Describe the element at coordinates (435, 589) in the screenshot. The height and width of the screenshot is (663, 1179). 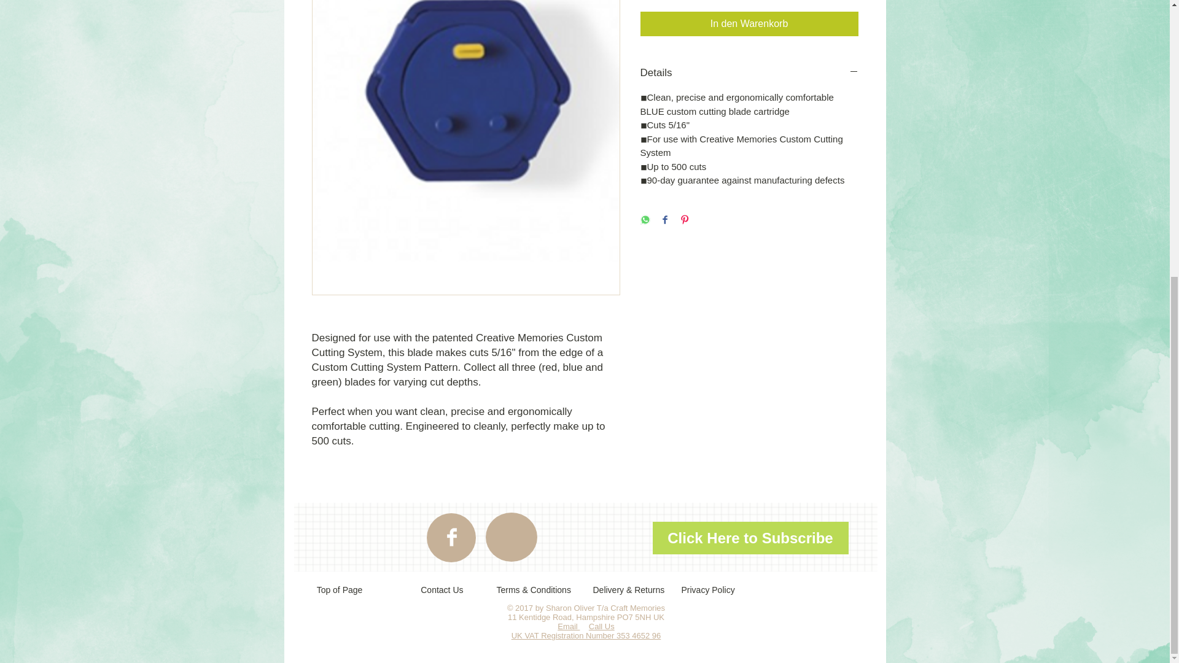
I see `Contact Us` at that location.